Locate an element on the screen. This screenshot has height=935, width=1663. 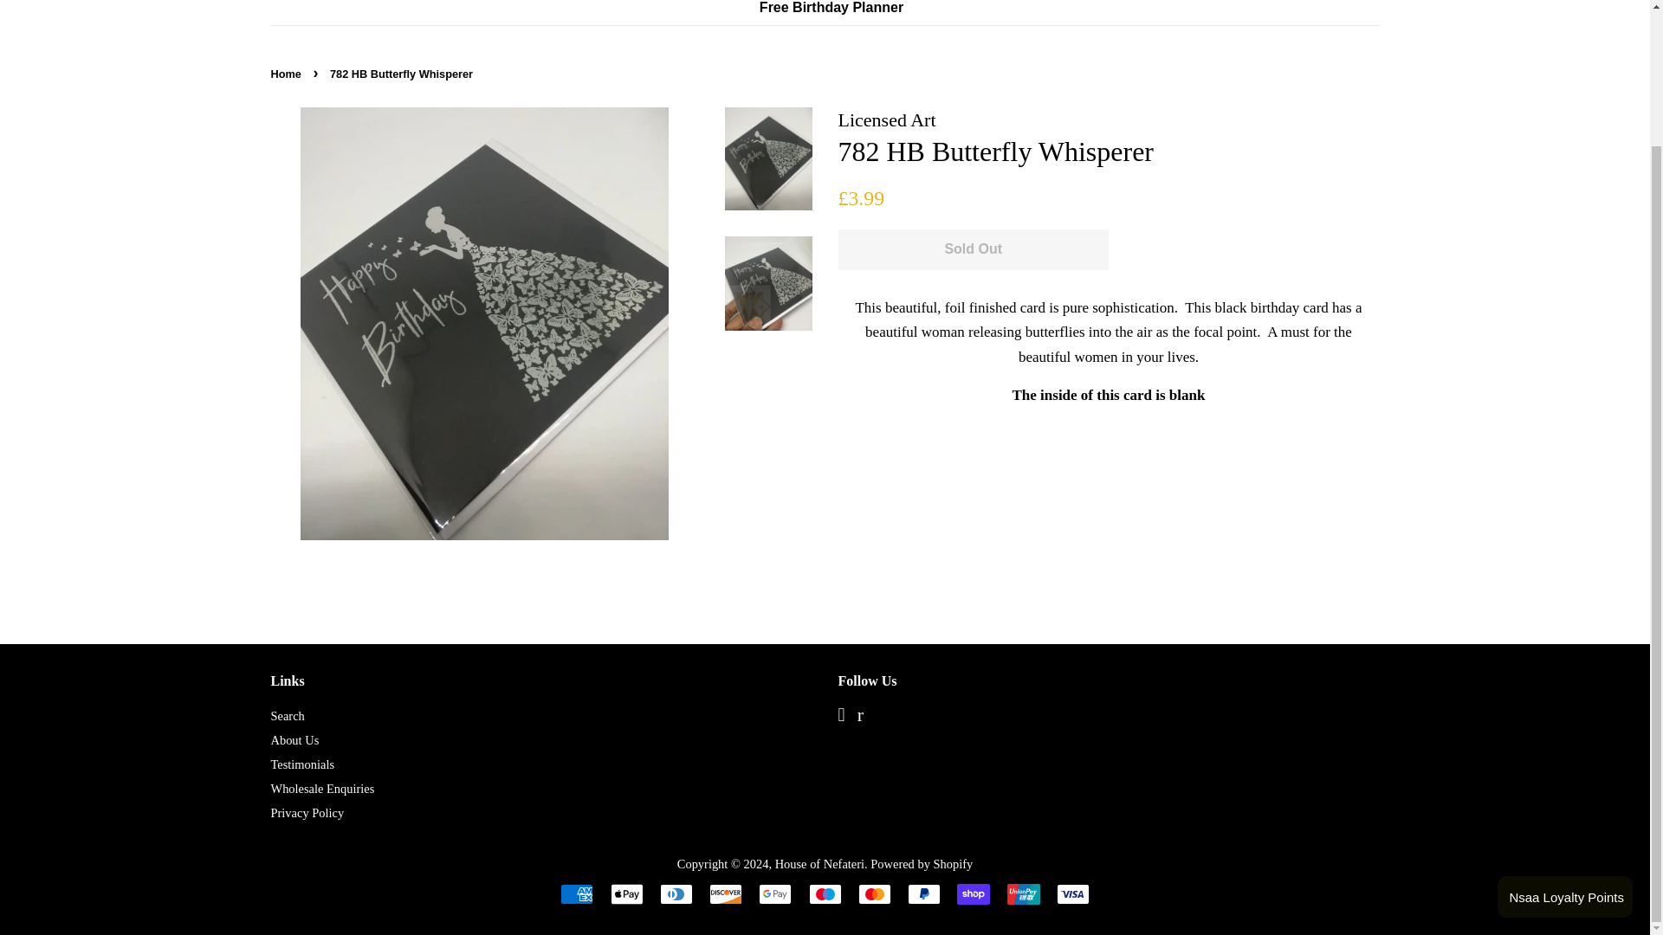
PayPal is located at coordinates (924, 893).